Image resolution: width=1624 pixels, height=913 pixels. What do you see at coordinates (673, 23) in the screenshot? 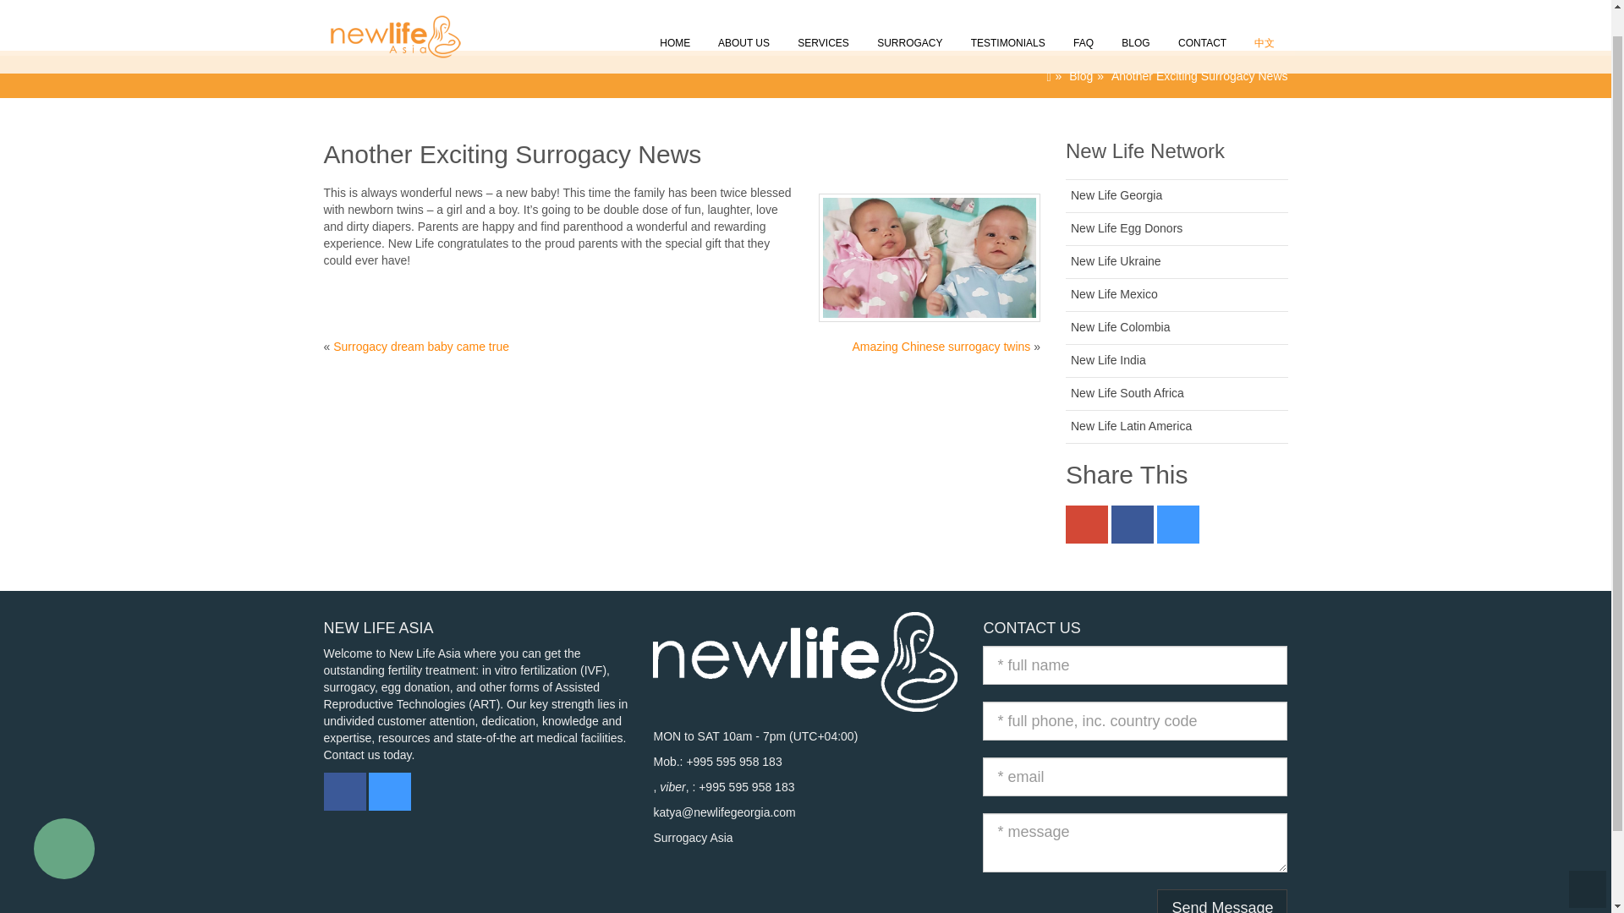
I see `Home` at bounding box center [673, 23].